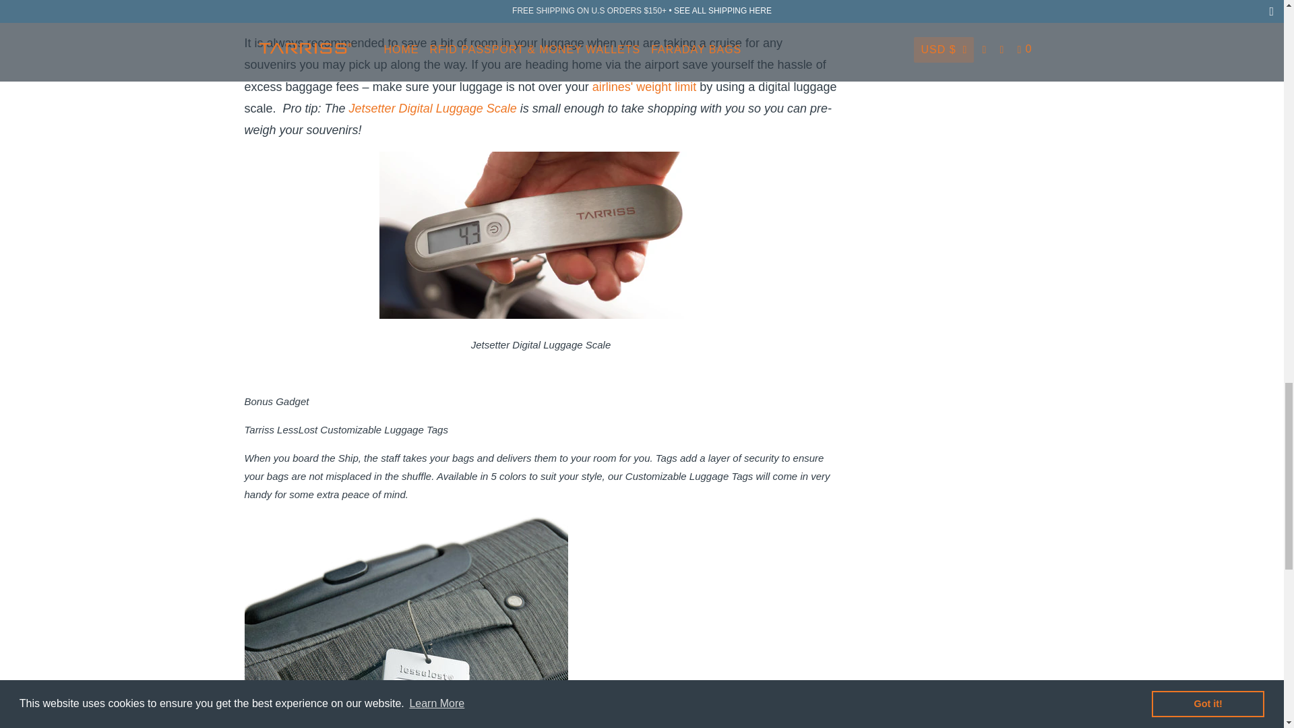  Describe the element at coordinates (298, 8) in the screenshot. I see `Jetsetter Digital Luggage Scale` at that location.